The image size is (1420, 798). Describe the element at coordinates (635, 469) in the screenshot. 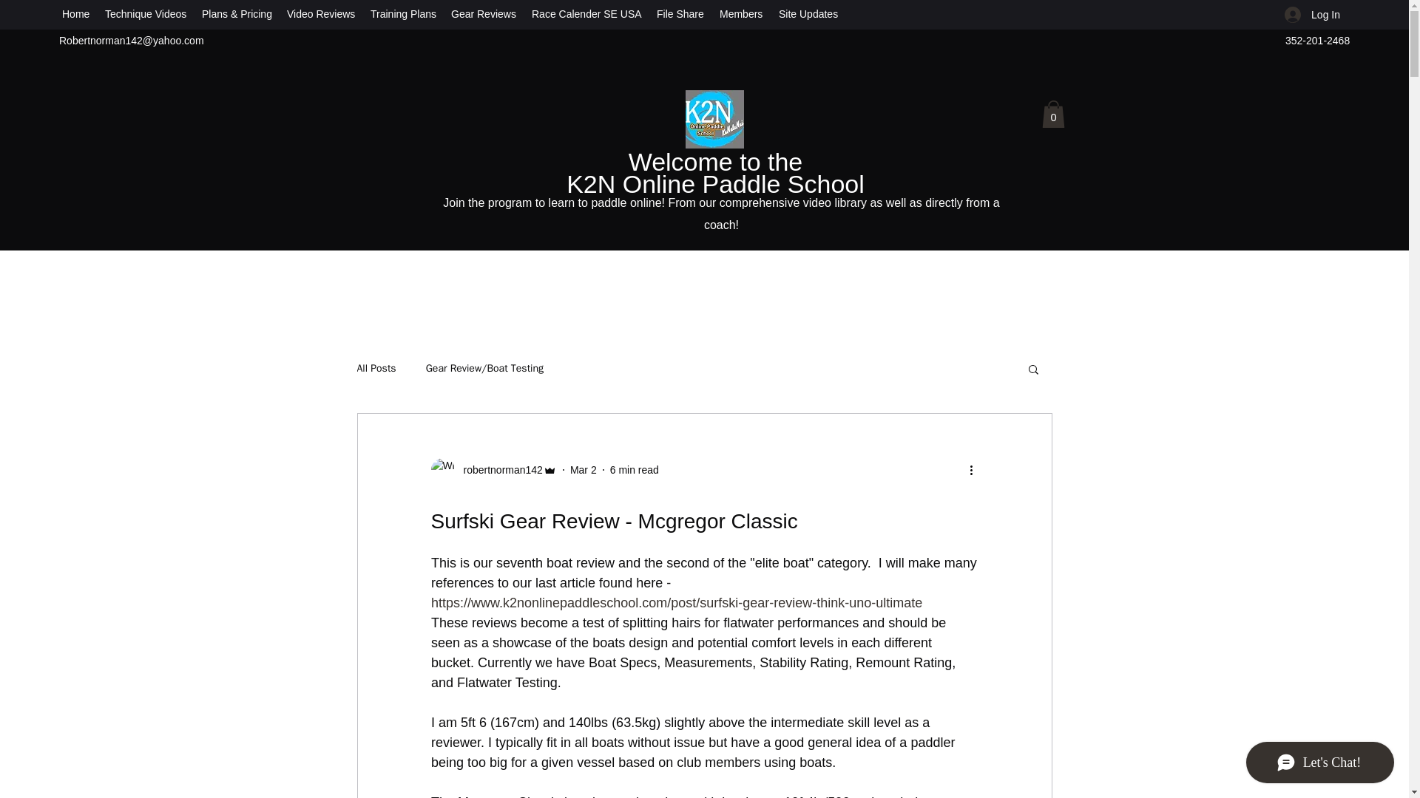

I see `6 min read` at that location.